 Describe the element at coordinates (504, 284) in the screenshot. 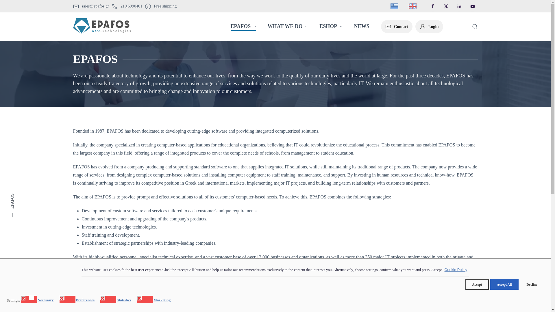

I see `Accept All` at that location.